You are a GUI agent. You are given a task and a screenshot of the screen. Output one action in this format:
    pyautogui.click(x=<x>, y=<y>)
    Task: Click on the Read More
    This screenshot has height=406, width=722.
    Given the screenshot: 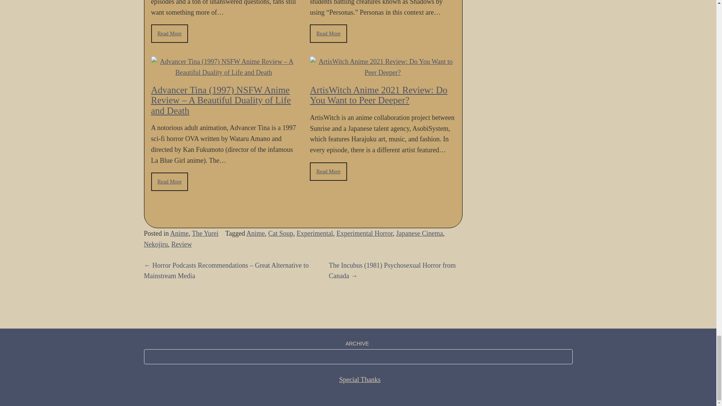 What is the action you would take?
    pyautogui.click(x=328, y=33)
    